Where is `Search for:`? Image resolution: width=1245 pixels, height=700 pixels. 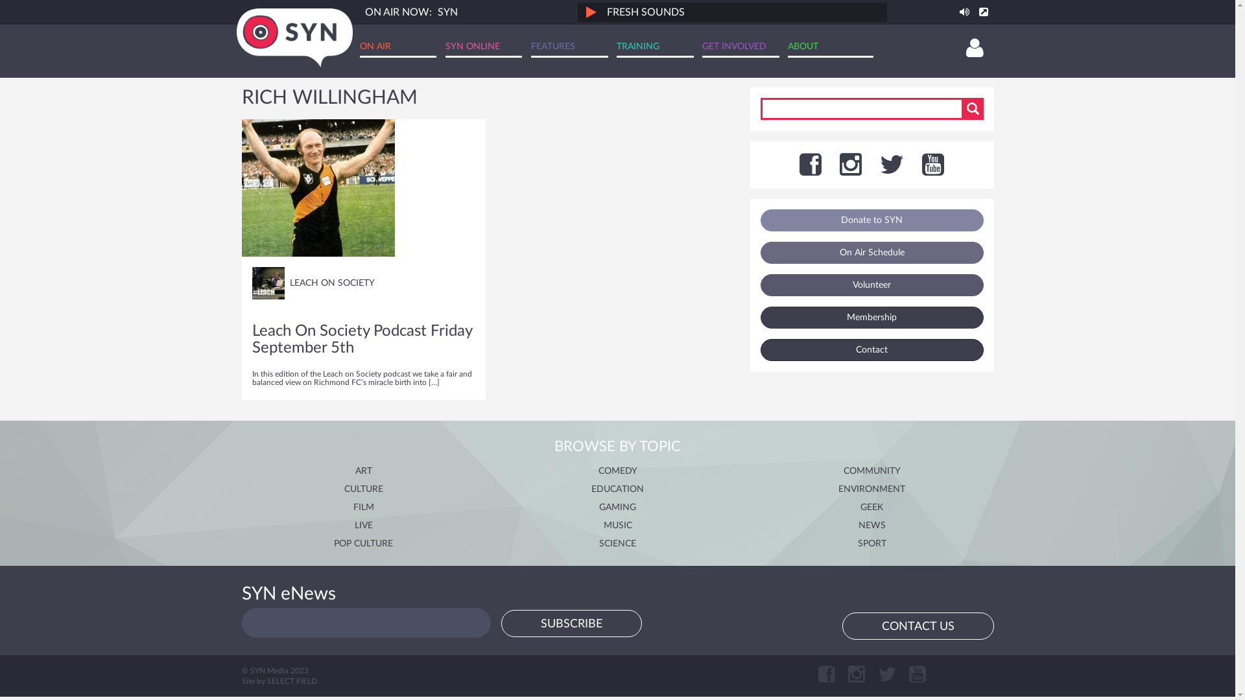
Search for: is located at coordinates (871, 109).